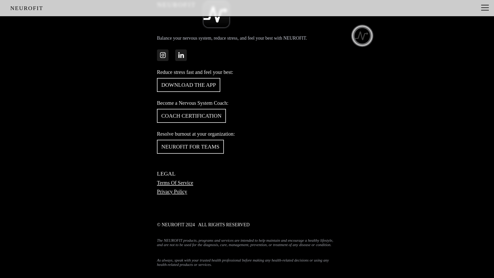 The image size is (494, 278). I want to click on DOWNLOAD THE APP, so click(189, 85).